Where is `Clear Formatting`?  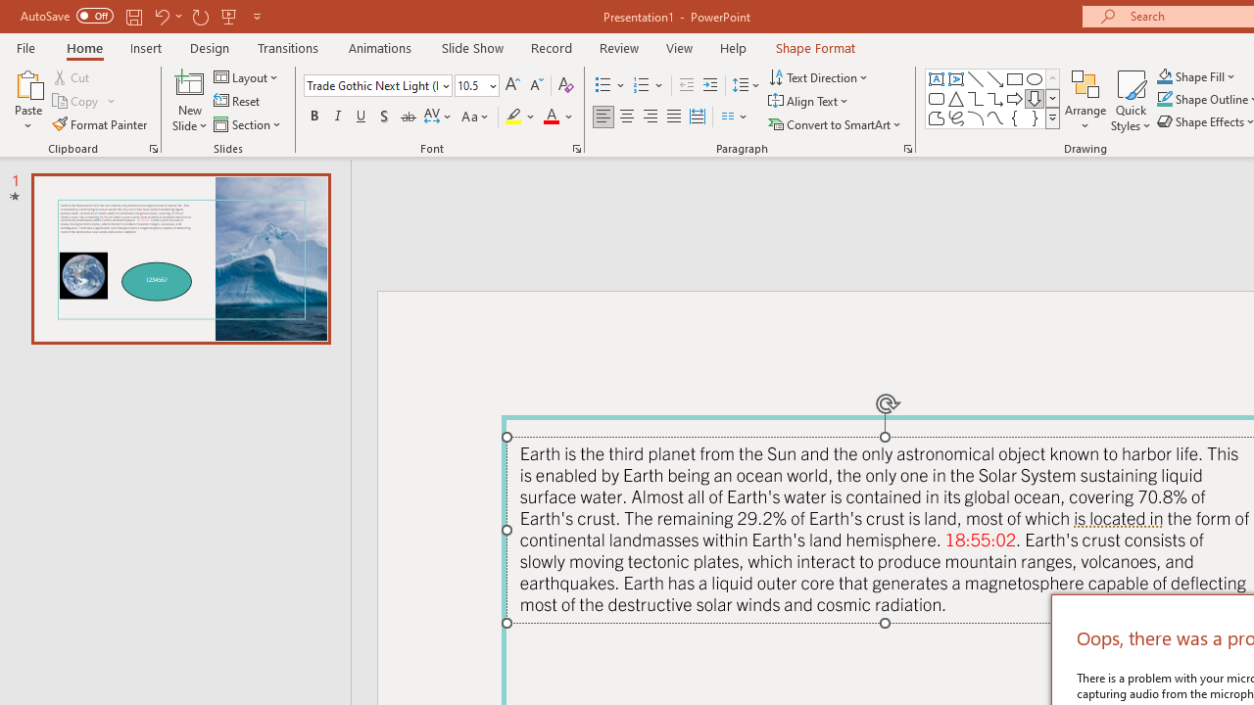 Clear Formatting is located at coordinates (566, 86).